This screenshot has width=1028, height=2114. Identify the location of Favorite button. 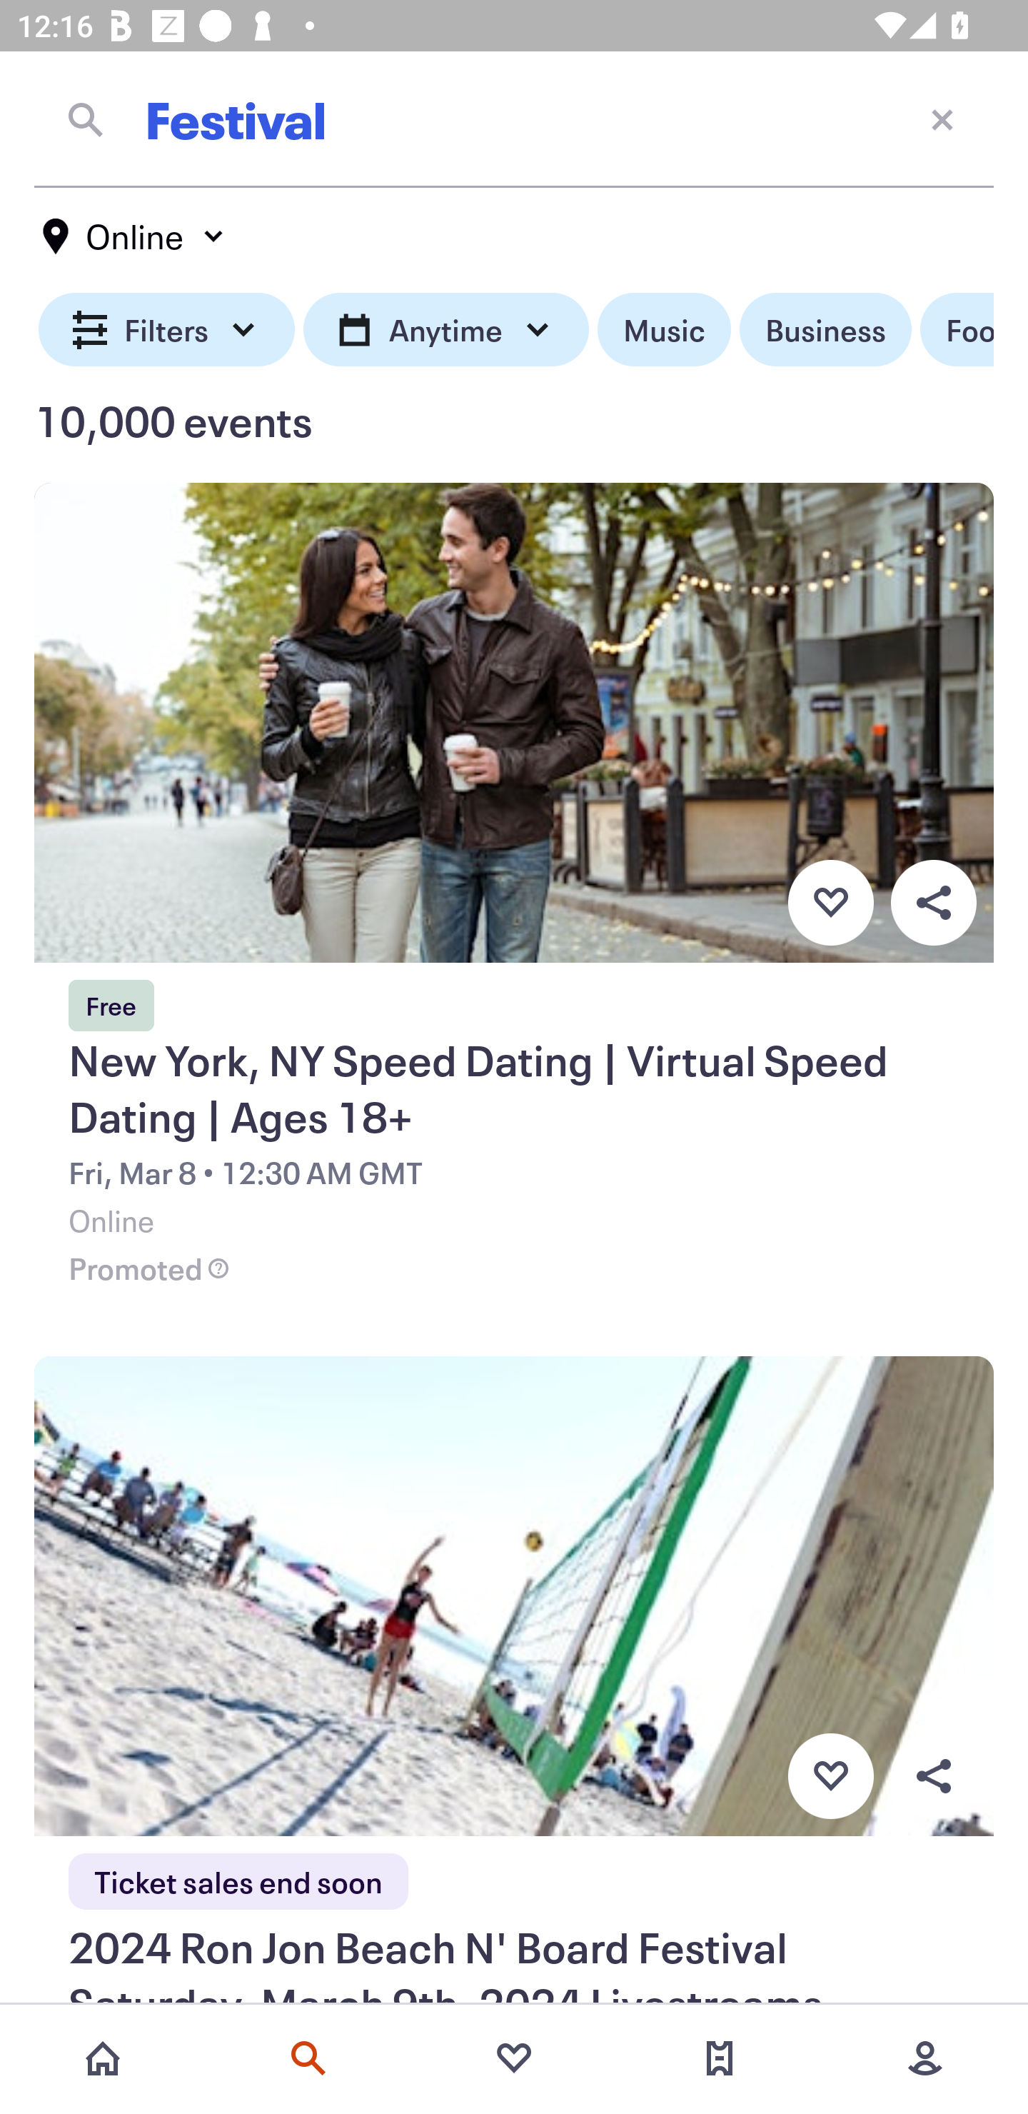
(830, 902).